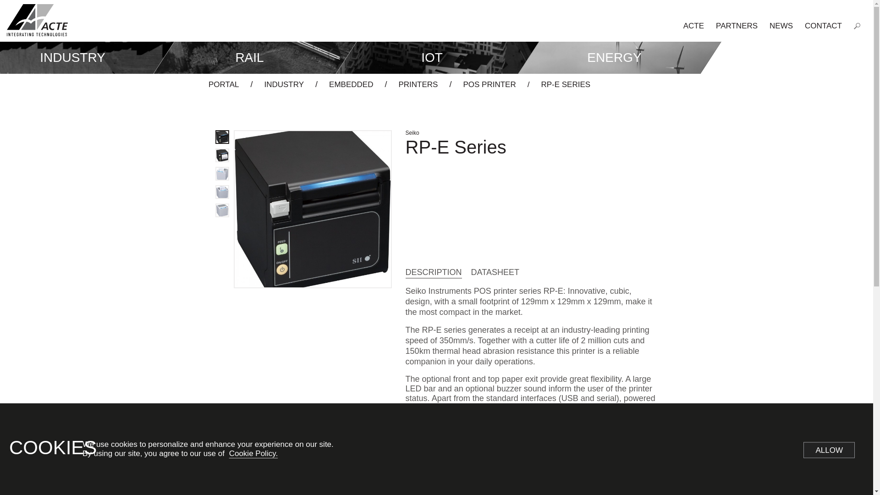 This screenshot has width=880, height=495. What do you see at coordinates (284, 84) in the screenshot?
I see `INDUSTRY` at bounding box center [284, 84].